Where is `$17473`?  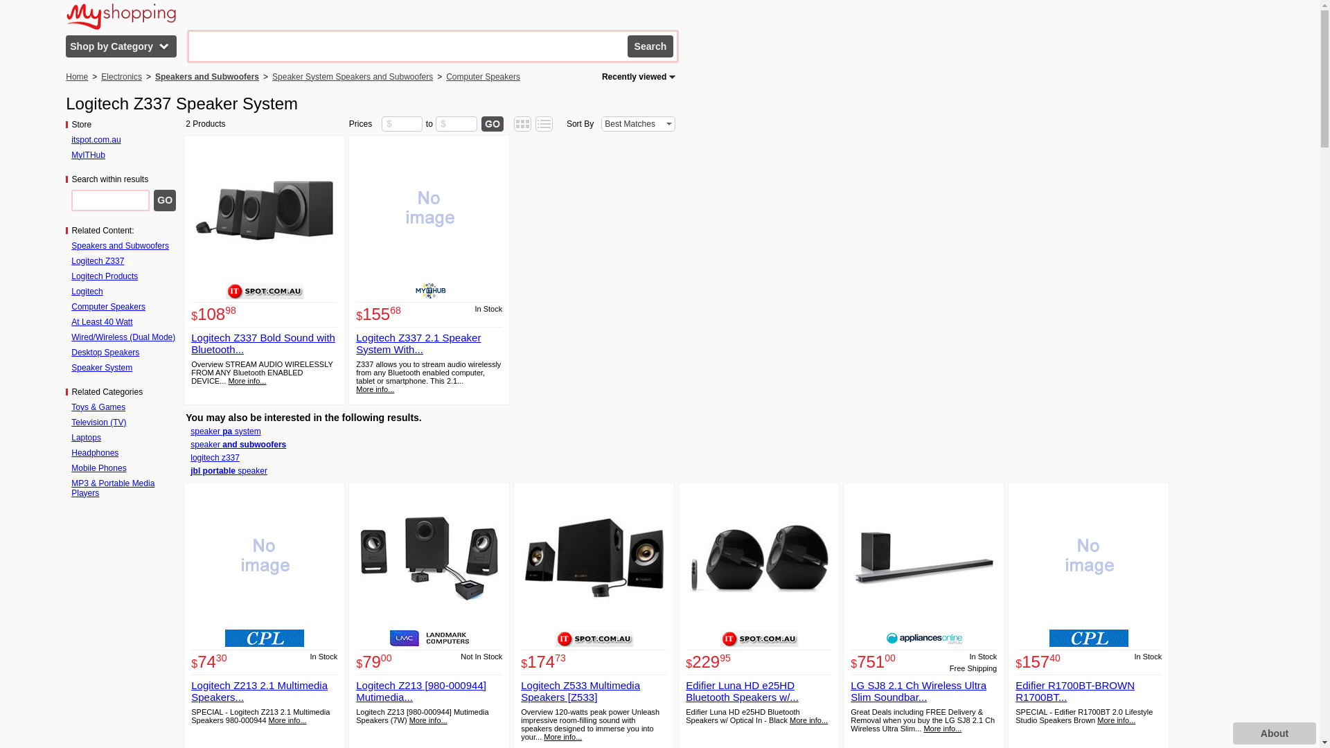
$17473 is located at coordinates (543, 665).